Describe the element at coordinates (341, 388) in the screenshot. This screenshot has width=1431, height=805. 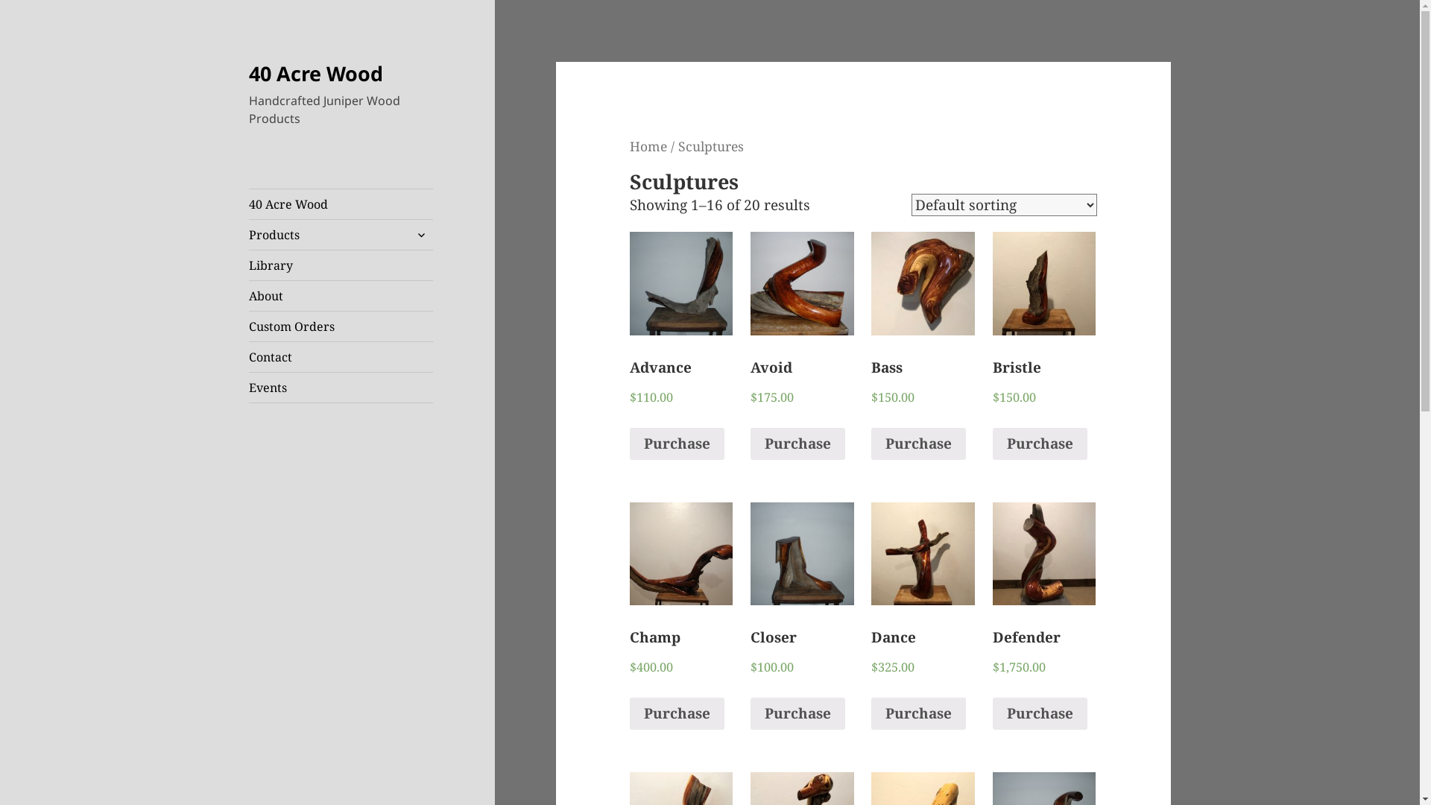
I see `Events` at that location.